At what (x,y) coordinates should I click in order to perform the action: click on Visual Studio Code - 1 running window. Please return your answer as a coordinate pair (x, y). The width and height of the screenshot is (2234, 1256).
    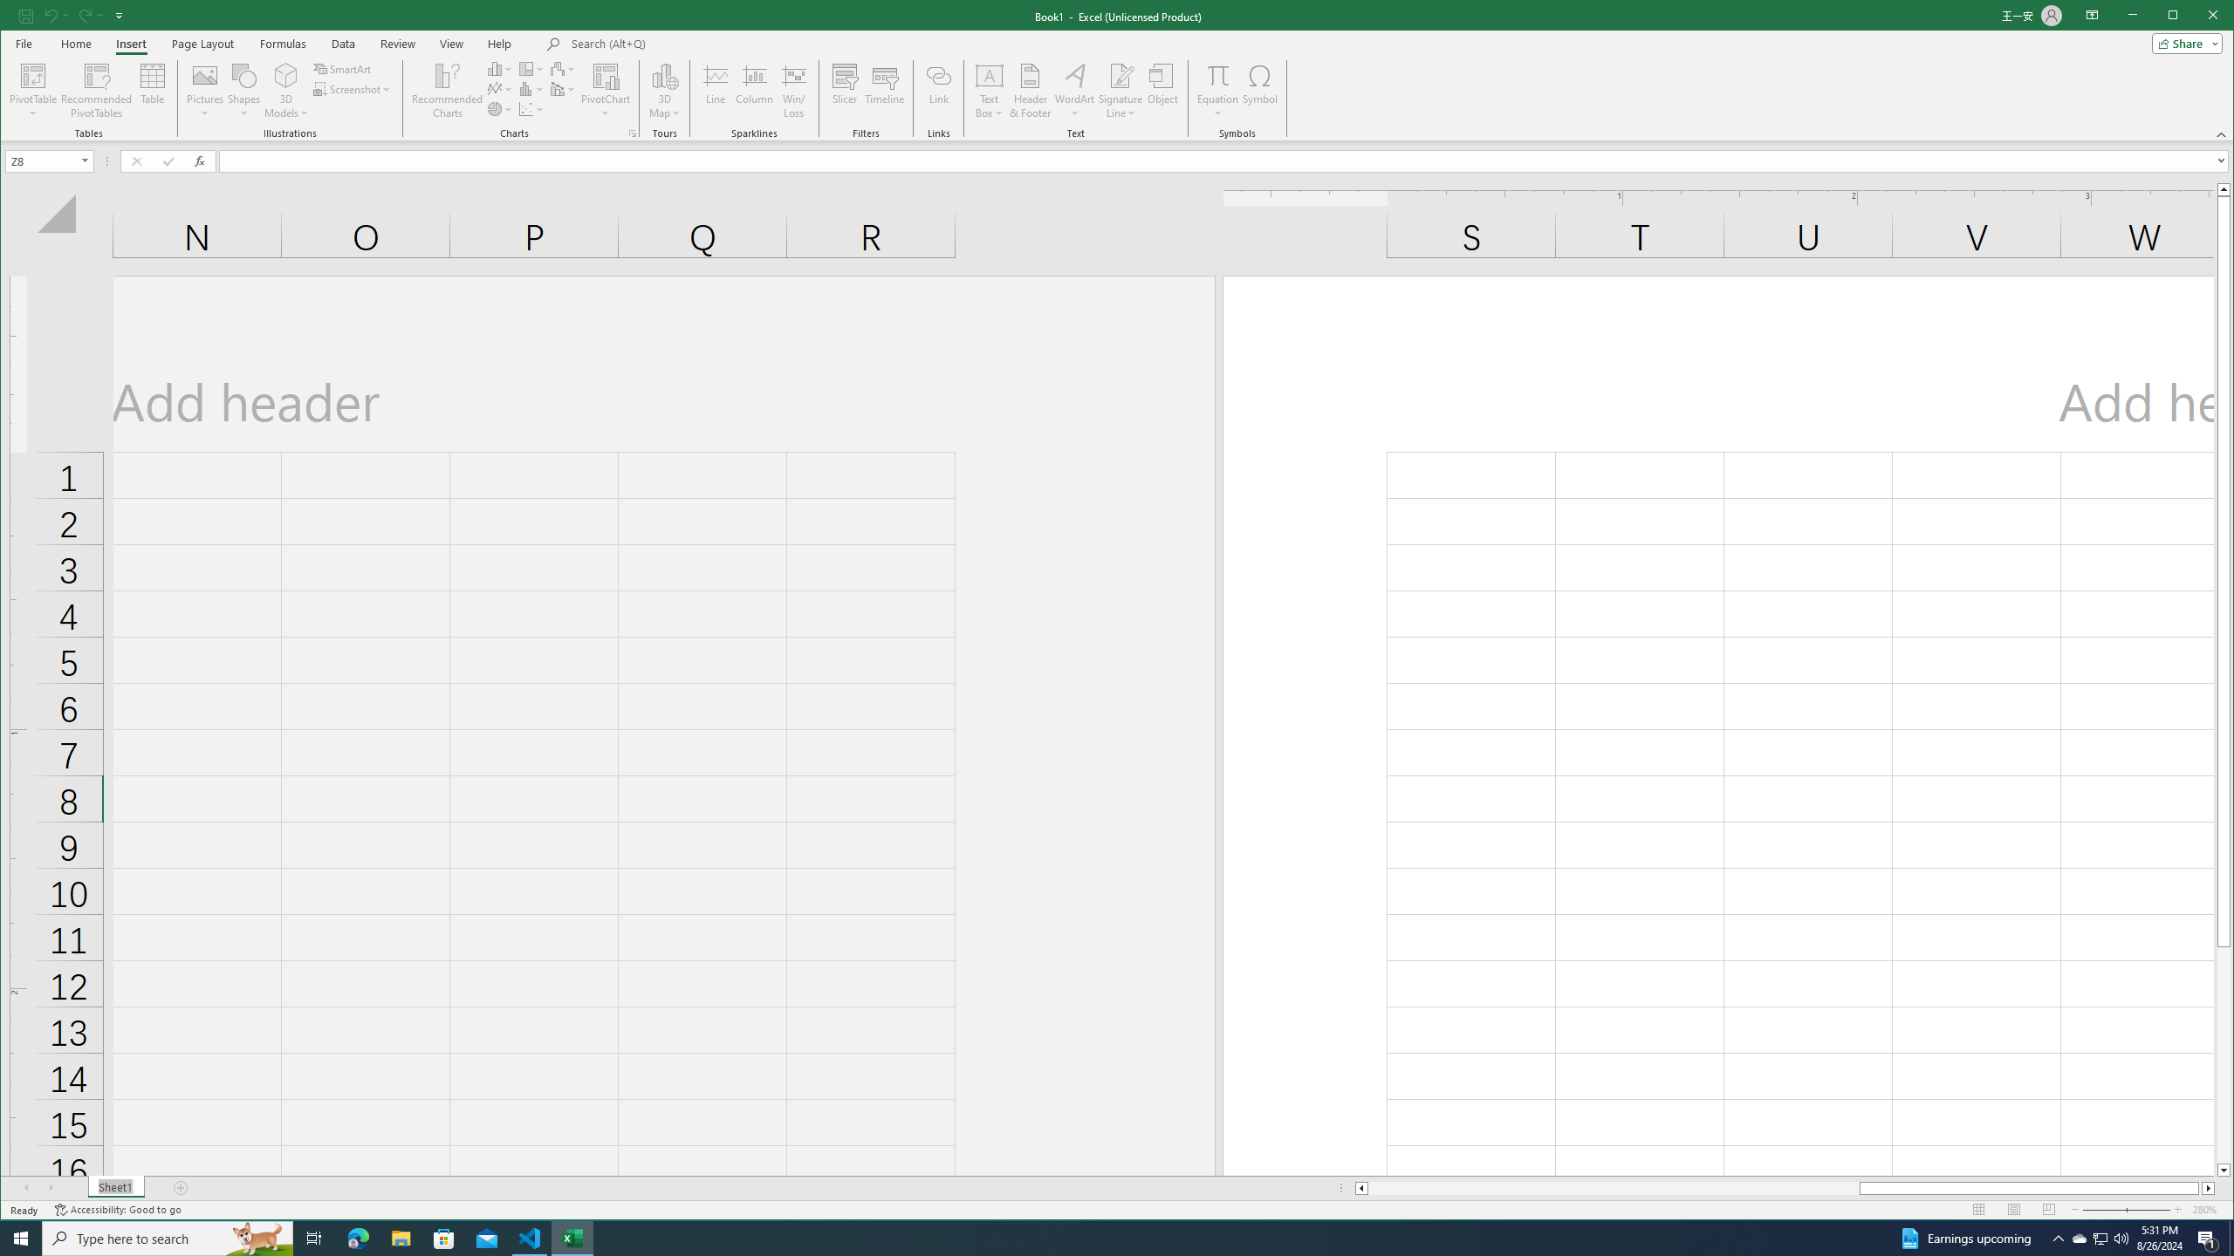
    Looking at the image, I should click on (531, 1239).